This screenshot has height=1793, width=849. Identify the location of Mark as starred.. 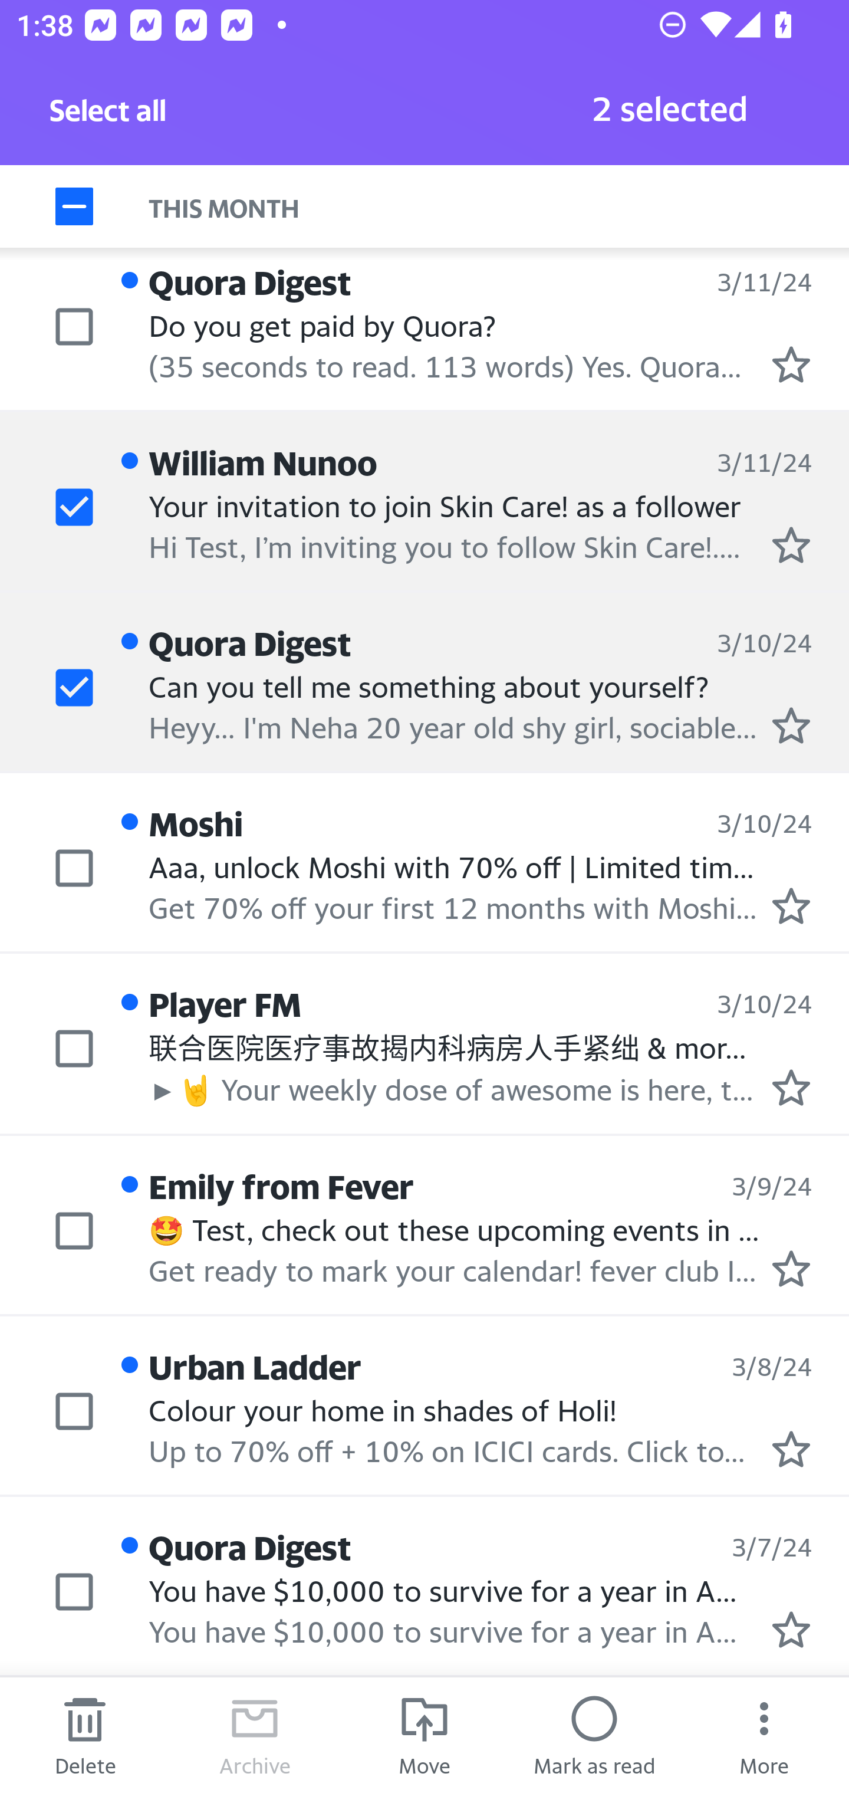
(791, 1628).